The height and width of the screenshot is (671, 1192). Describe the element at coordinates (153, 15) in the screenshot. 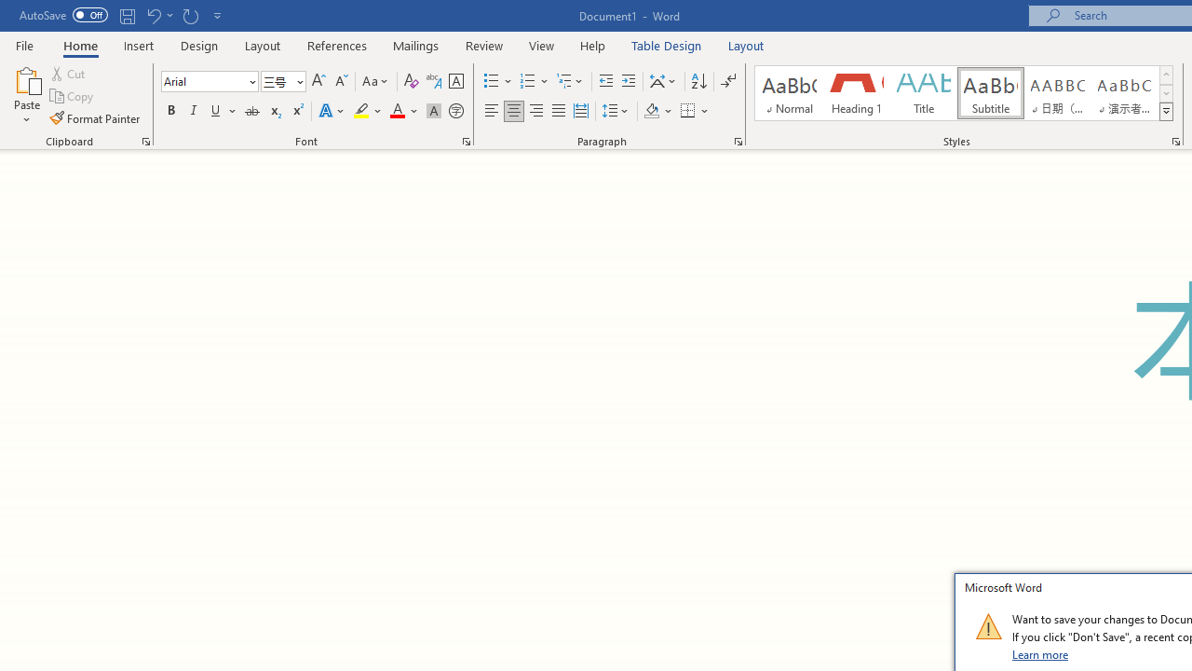

I see `Undo Paste` at that location.